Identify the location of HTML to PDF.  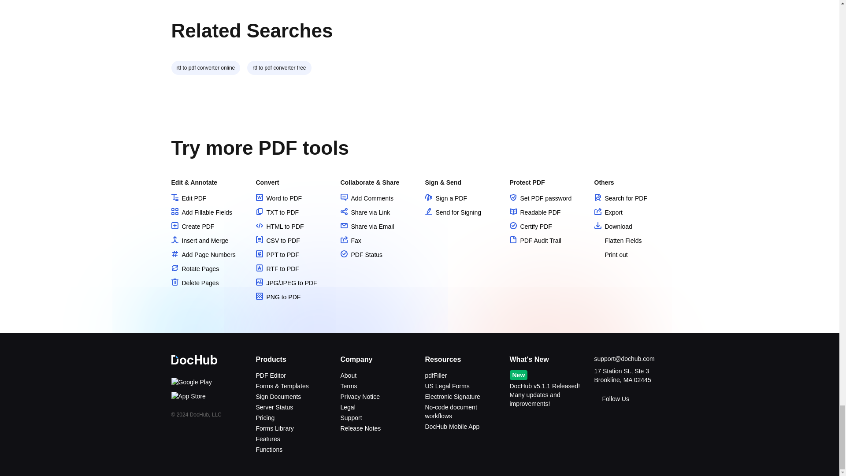
(279, 227).